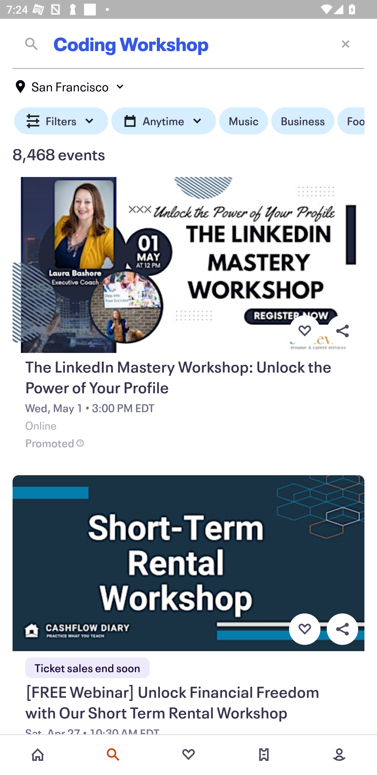  I want to click on Close current screen, so click(346, 43).